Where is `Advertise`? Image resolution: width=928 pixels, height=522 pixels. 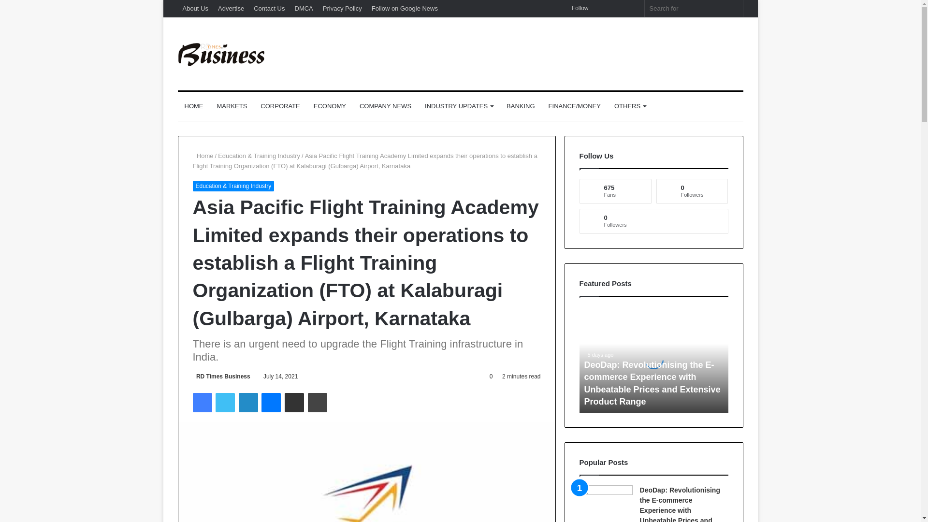 Advertise is located at coordinates (231, 8).